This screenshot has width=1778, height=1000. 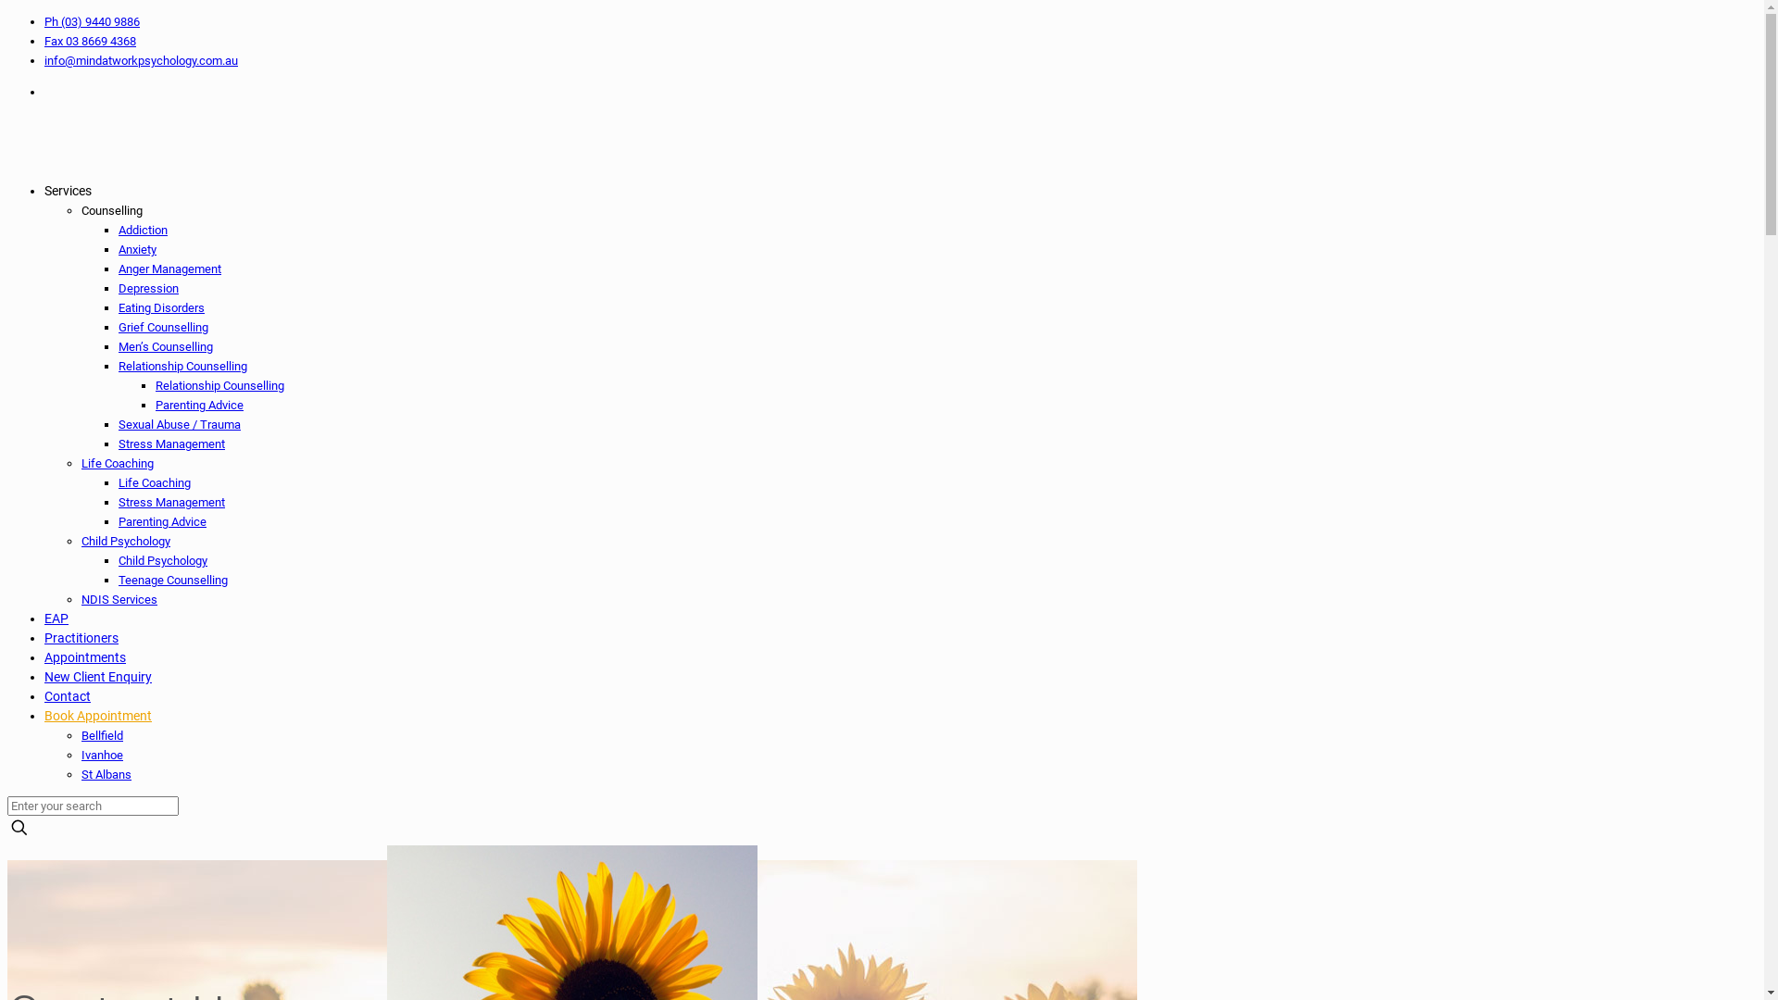 I want to click on Life Coaching, so click(x=155, y=483).